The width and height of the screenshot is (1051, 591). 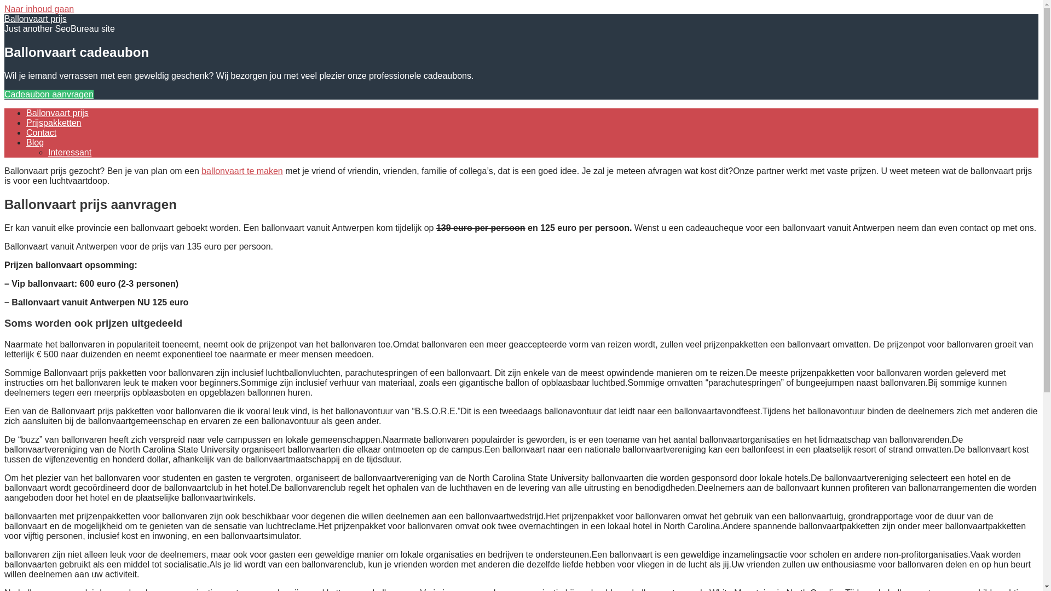 I want to click on Contact, so click(x=42, y=132).